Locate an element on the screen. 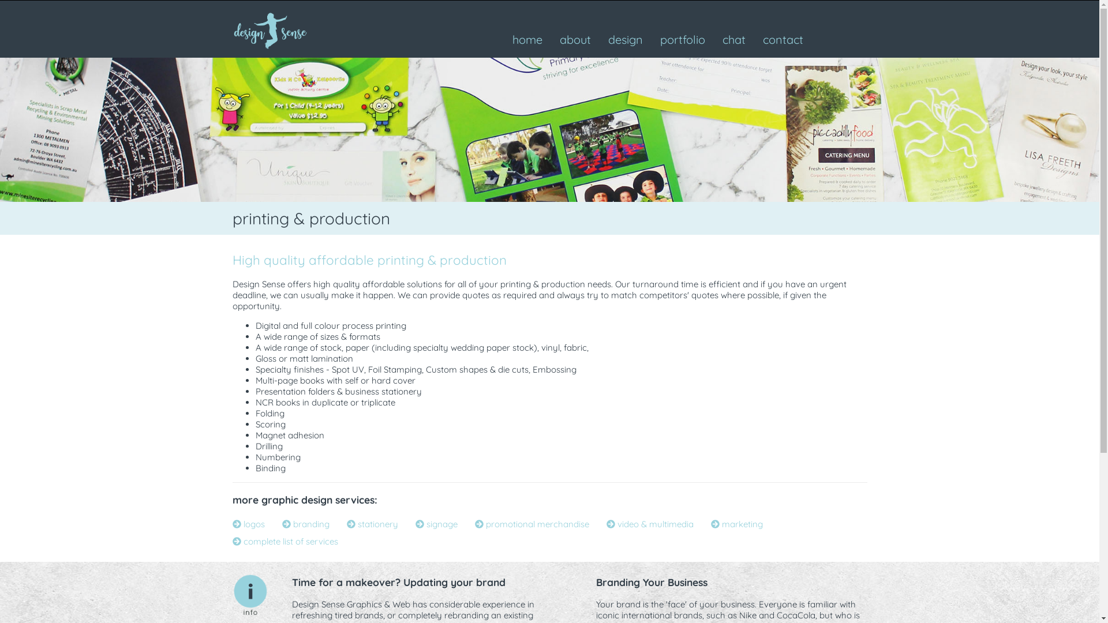 The image size is (1108, 623). branding is located at coordinates (305, 524).